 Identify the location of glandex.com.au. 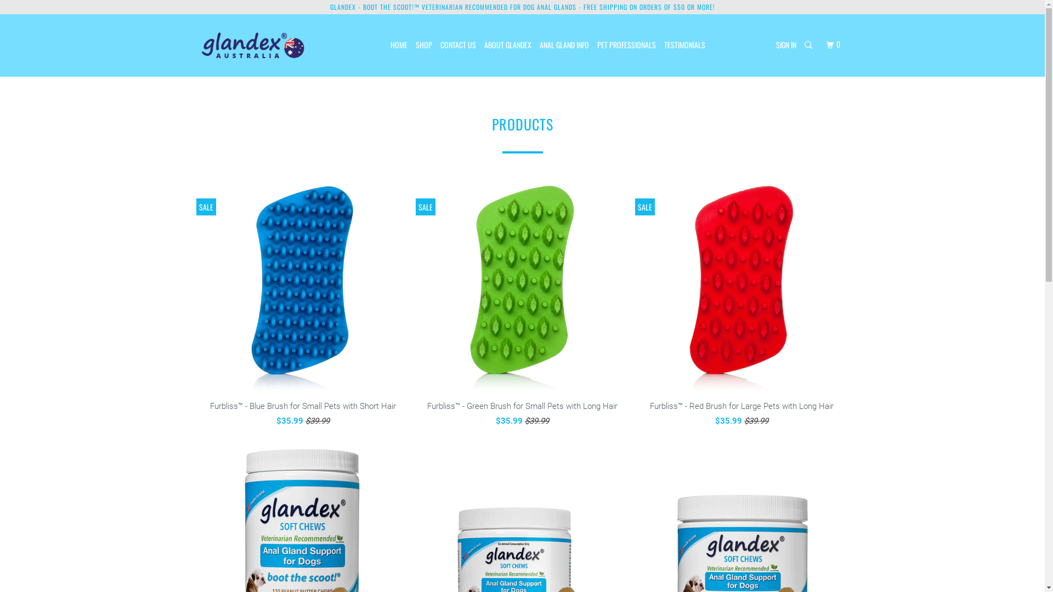
(254, 45).